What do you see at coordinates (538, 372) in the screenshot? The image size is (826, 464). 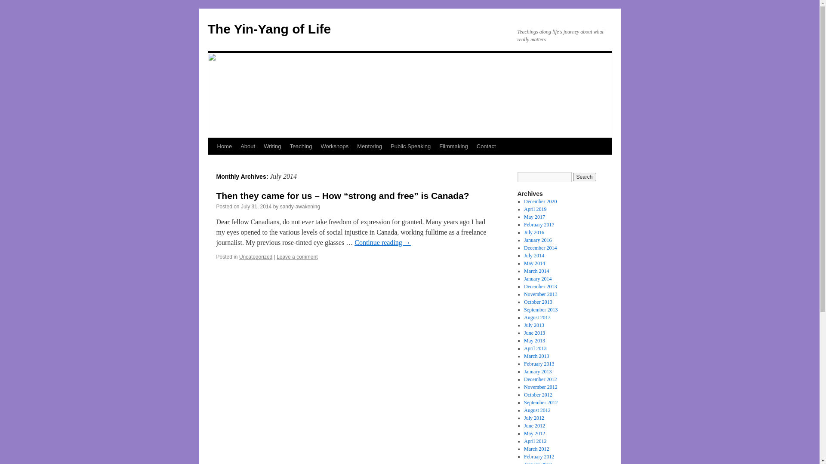 I see `January 2013` at bounding box center [538, 372].